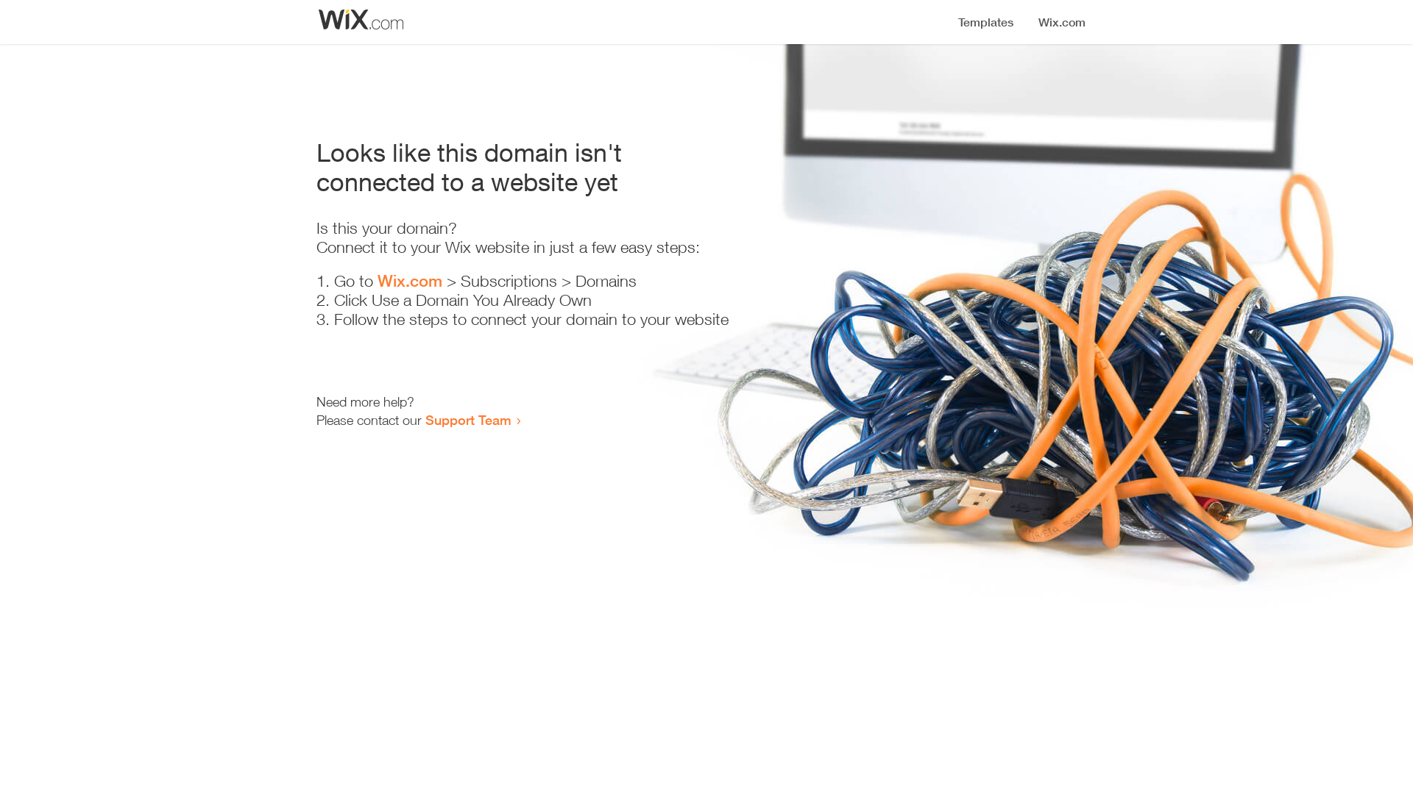 This screenshot has width=1413, height=794. What do you see at coordinates (468, 420) in the screenshot?
I see `Support Team` at bounding box center [468, 420].